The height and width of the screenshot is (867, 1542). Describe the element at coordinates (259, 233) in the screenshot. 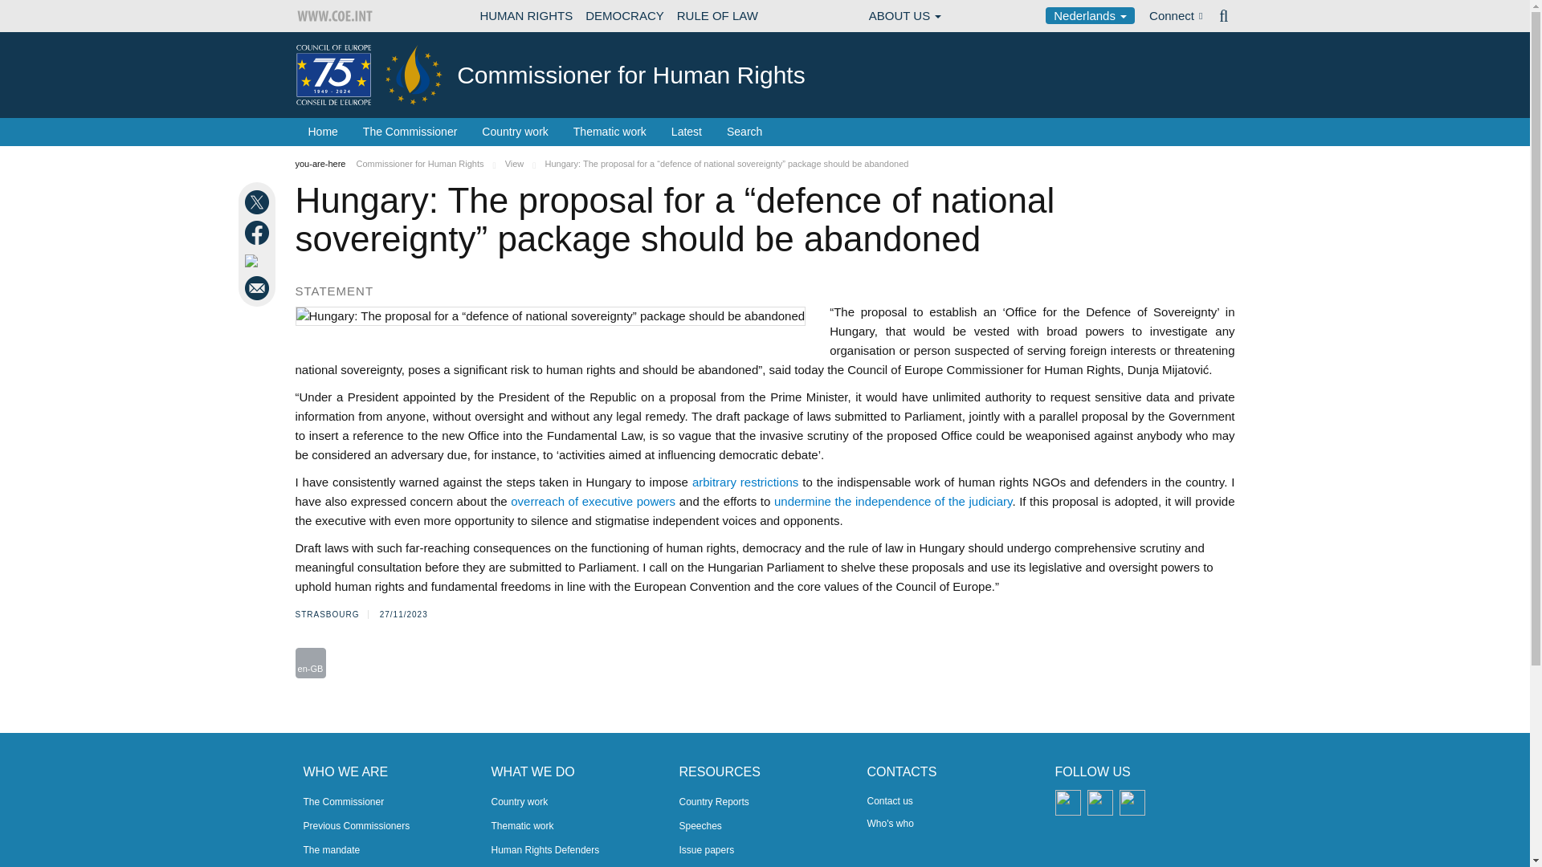

I see `Share on Facebook` at that location.